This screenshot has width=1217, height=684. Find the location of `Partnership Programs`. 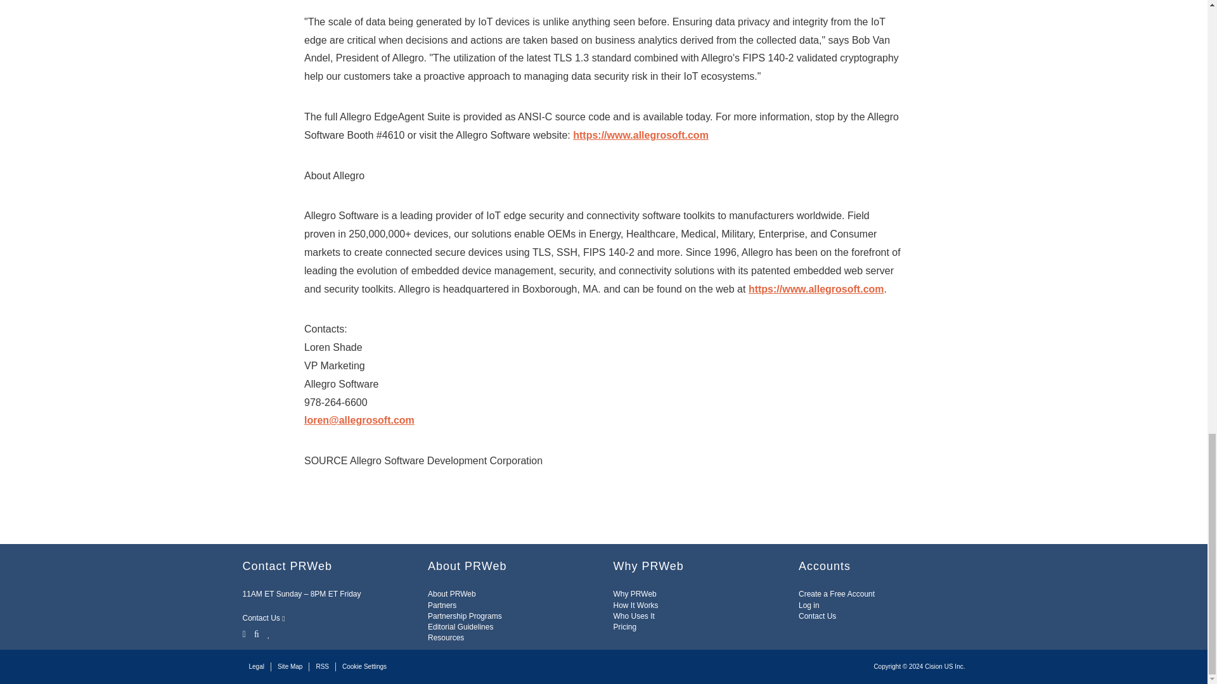

Partnership Programs is located at coordinates (465, 616).